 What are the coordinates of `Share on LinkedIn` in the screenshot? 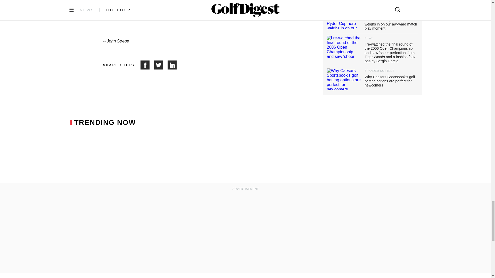 It's located at (172, 65).